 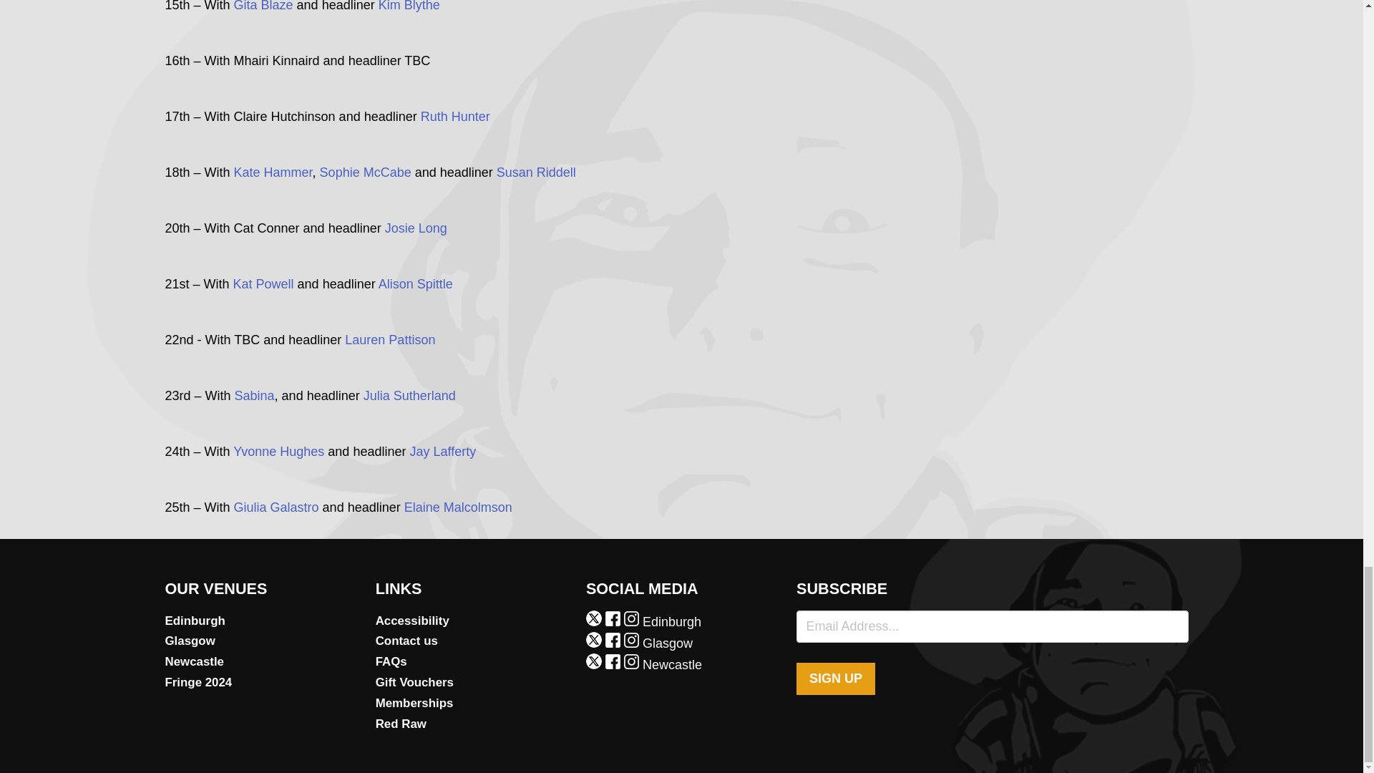 I want to click on Edinburgh Twitter link, so click(x=595, y=621).